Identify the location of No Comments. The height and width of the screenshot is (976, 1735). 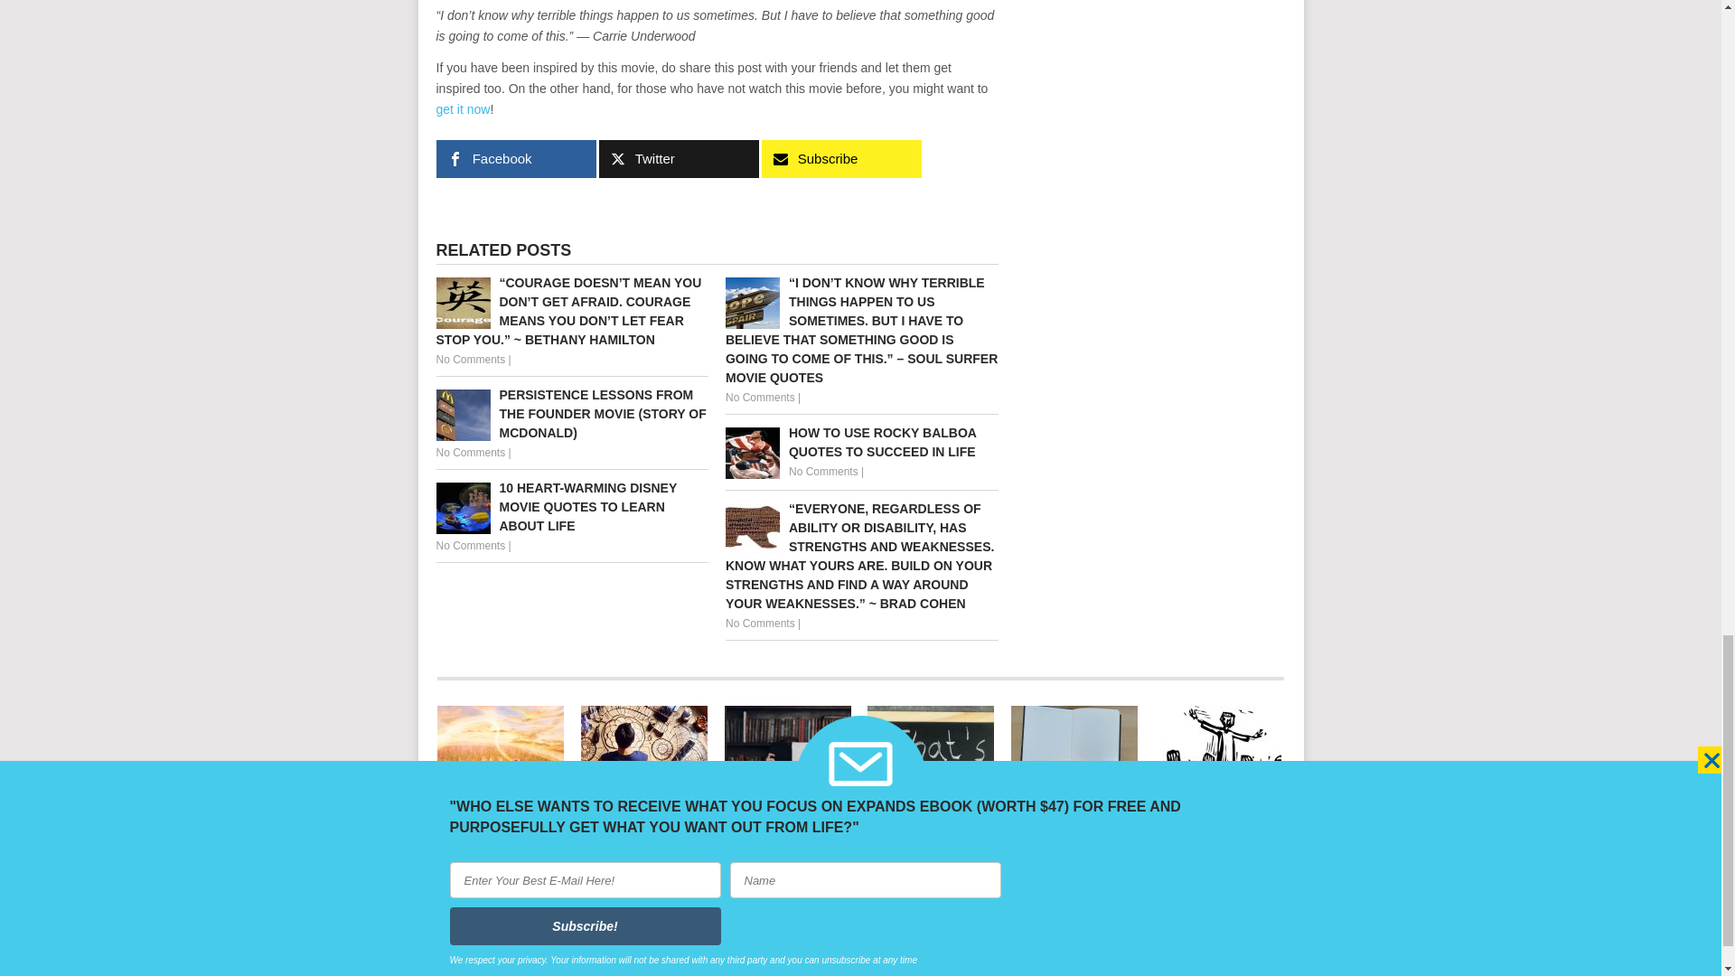
(470, 360).